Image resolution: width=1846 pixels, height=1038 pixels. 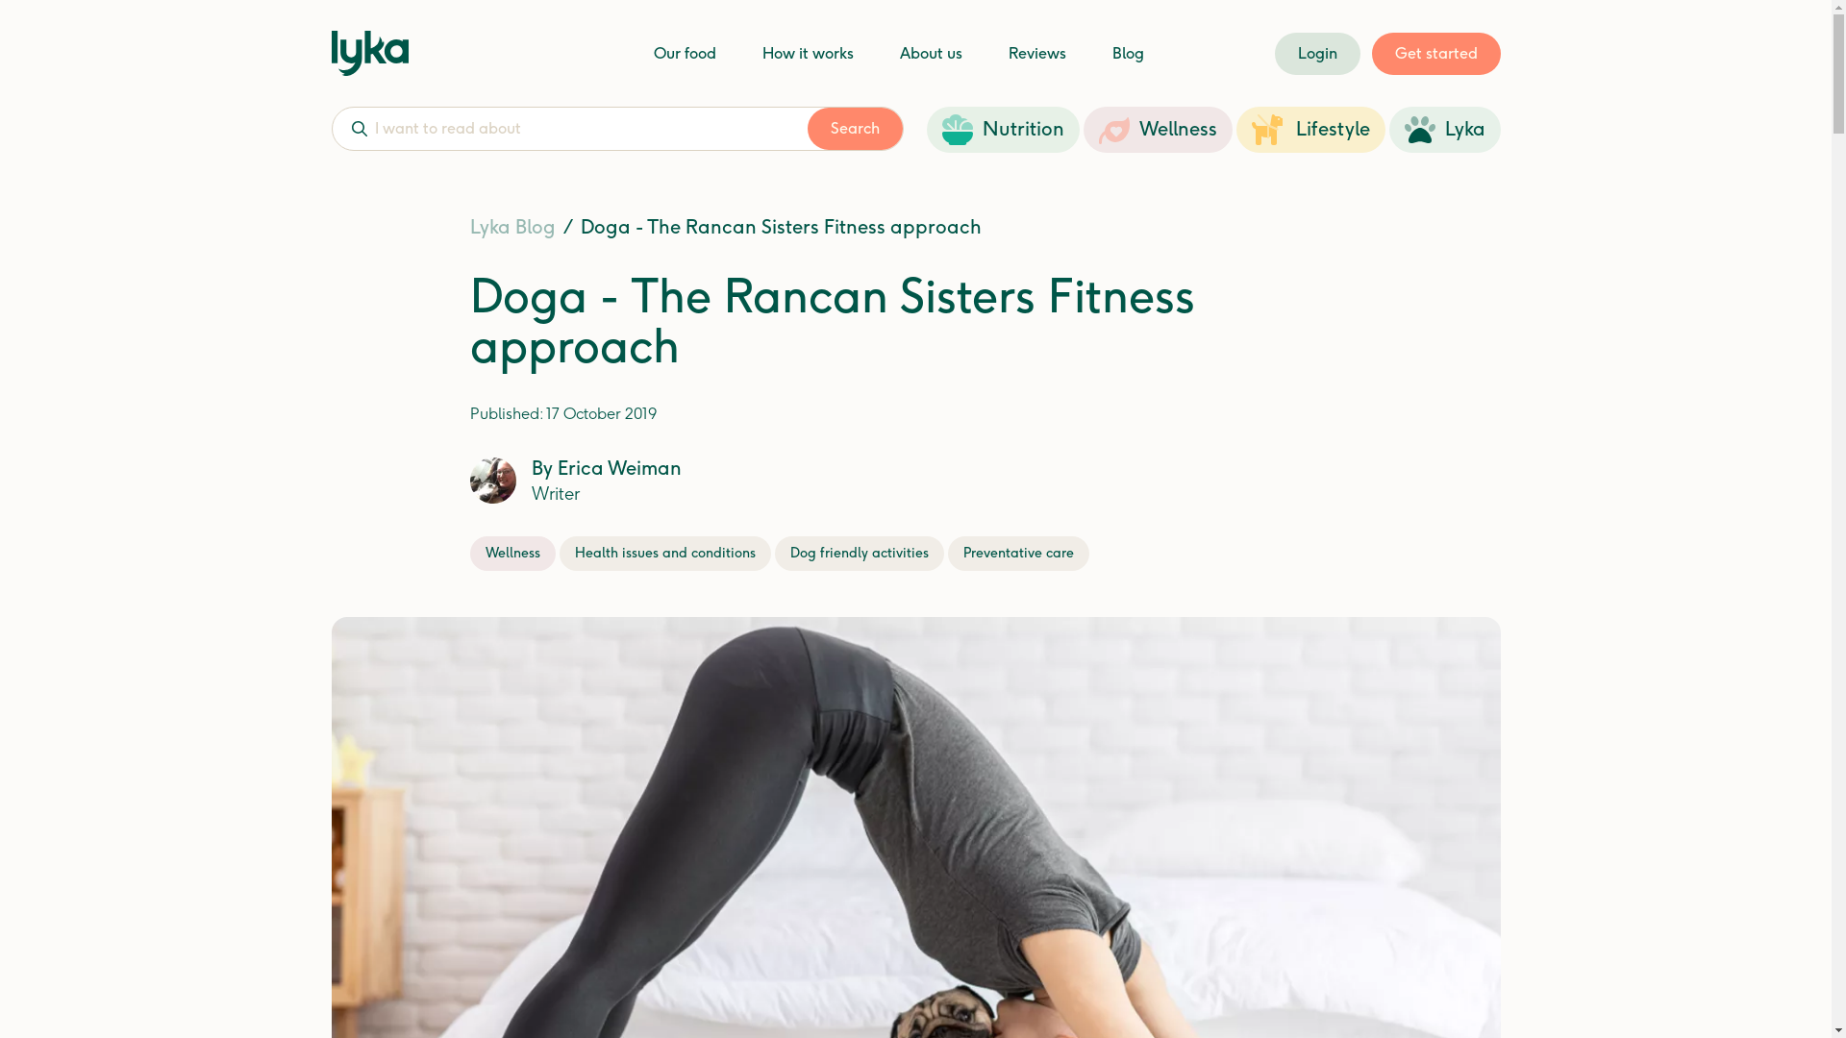 What do you see at coordinates (1019, 554) in the screenshot?
I see `Preventative care` at bounding box center [1019, 554].